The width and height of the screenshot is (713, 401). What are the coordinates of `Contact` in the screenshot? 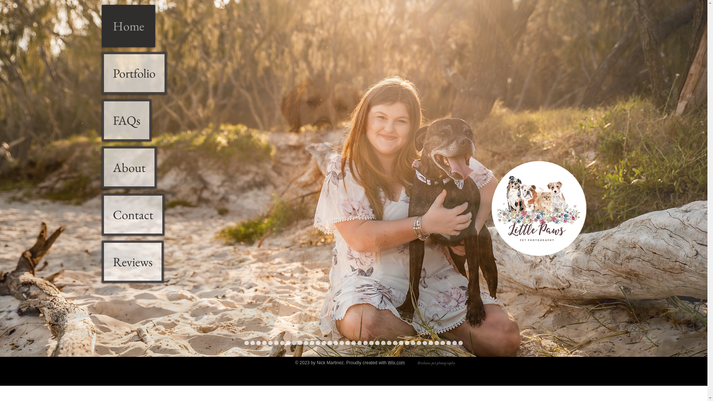 It's located at (133, 215).